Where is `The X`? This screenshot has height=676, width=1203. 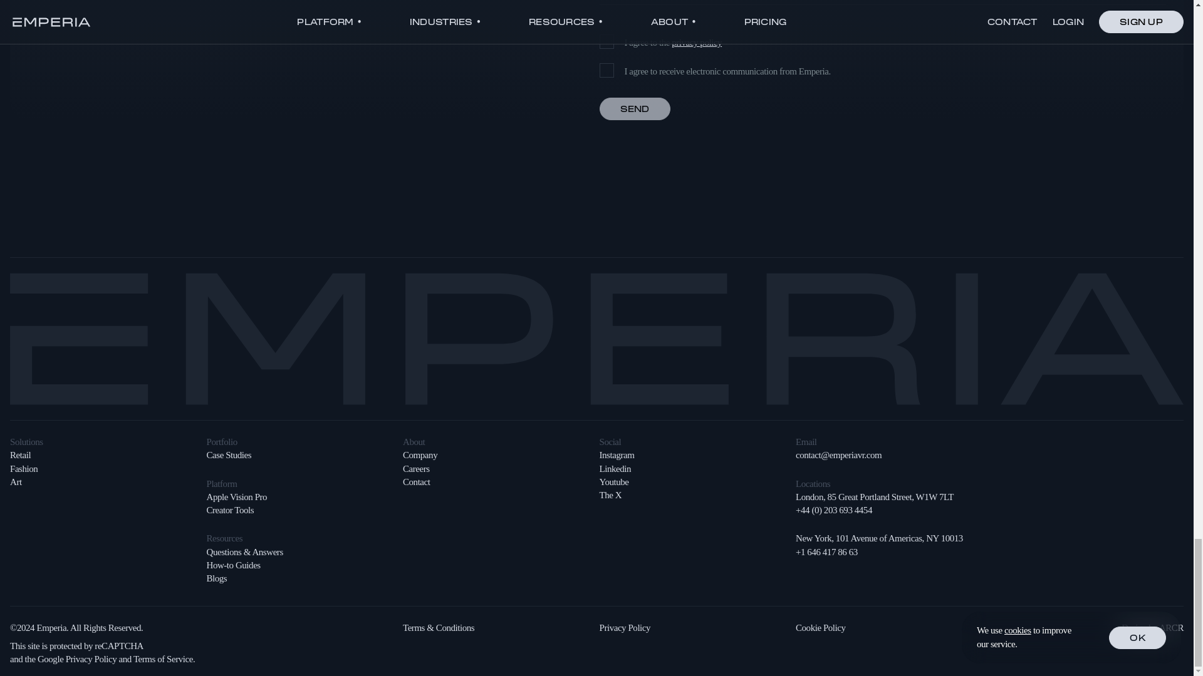
The X is located at coordinates (610, 495).